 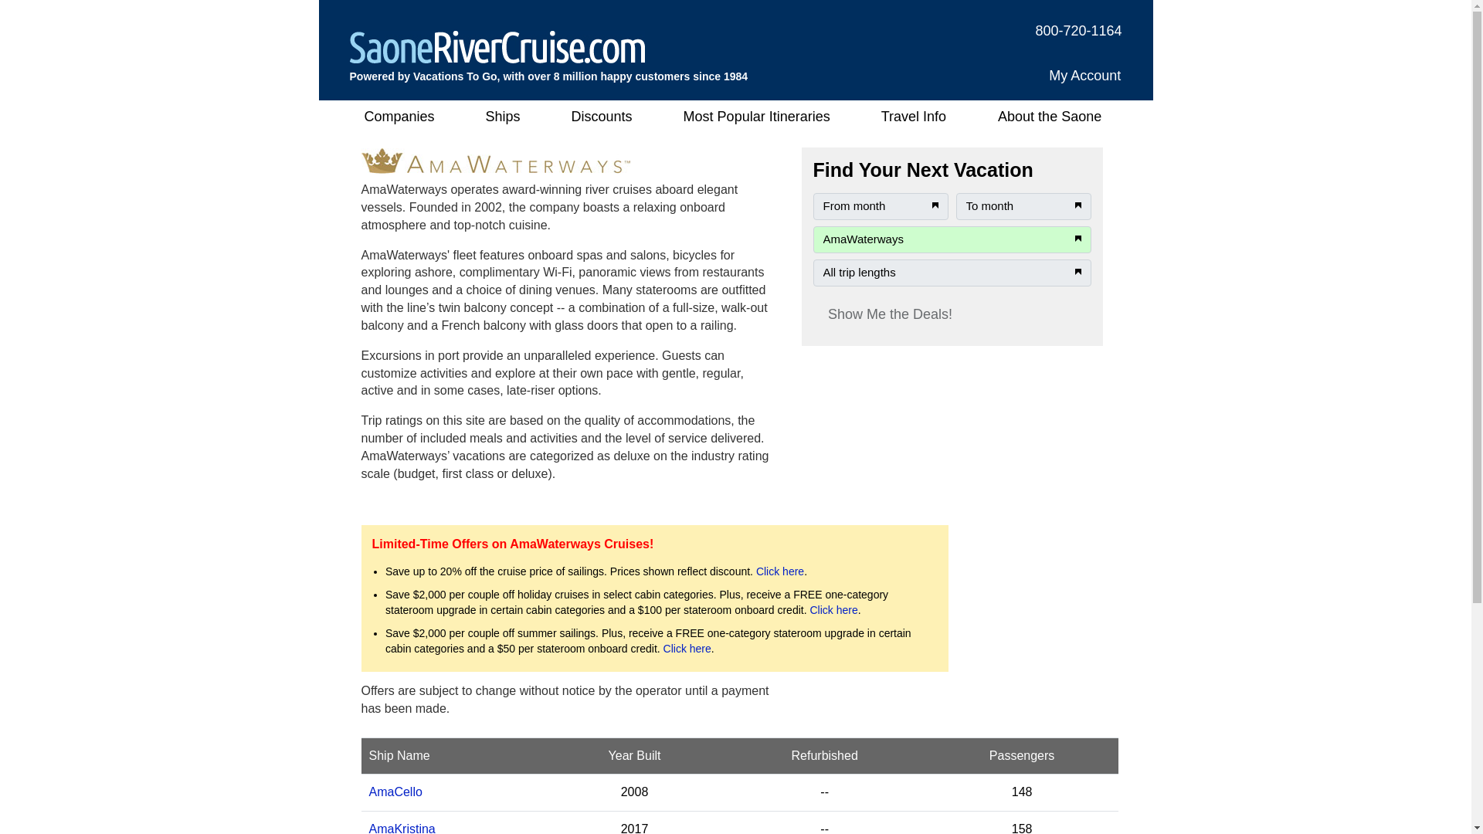 What do you see at coordinates (780, 571) in the screenshot?
I see `Click here` at bounding box center [780, 571].